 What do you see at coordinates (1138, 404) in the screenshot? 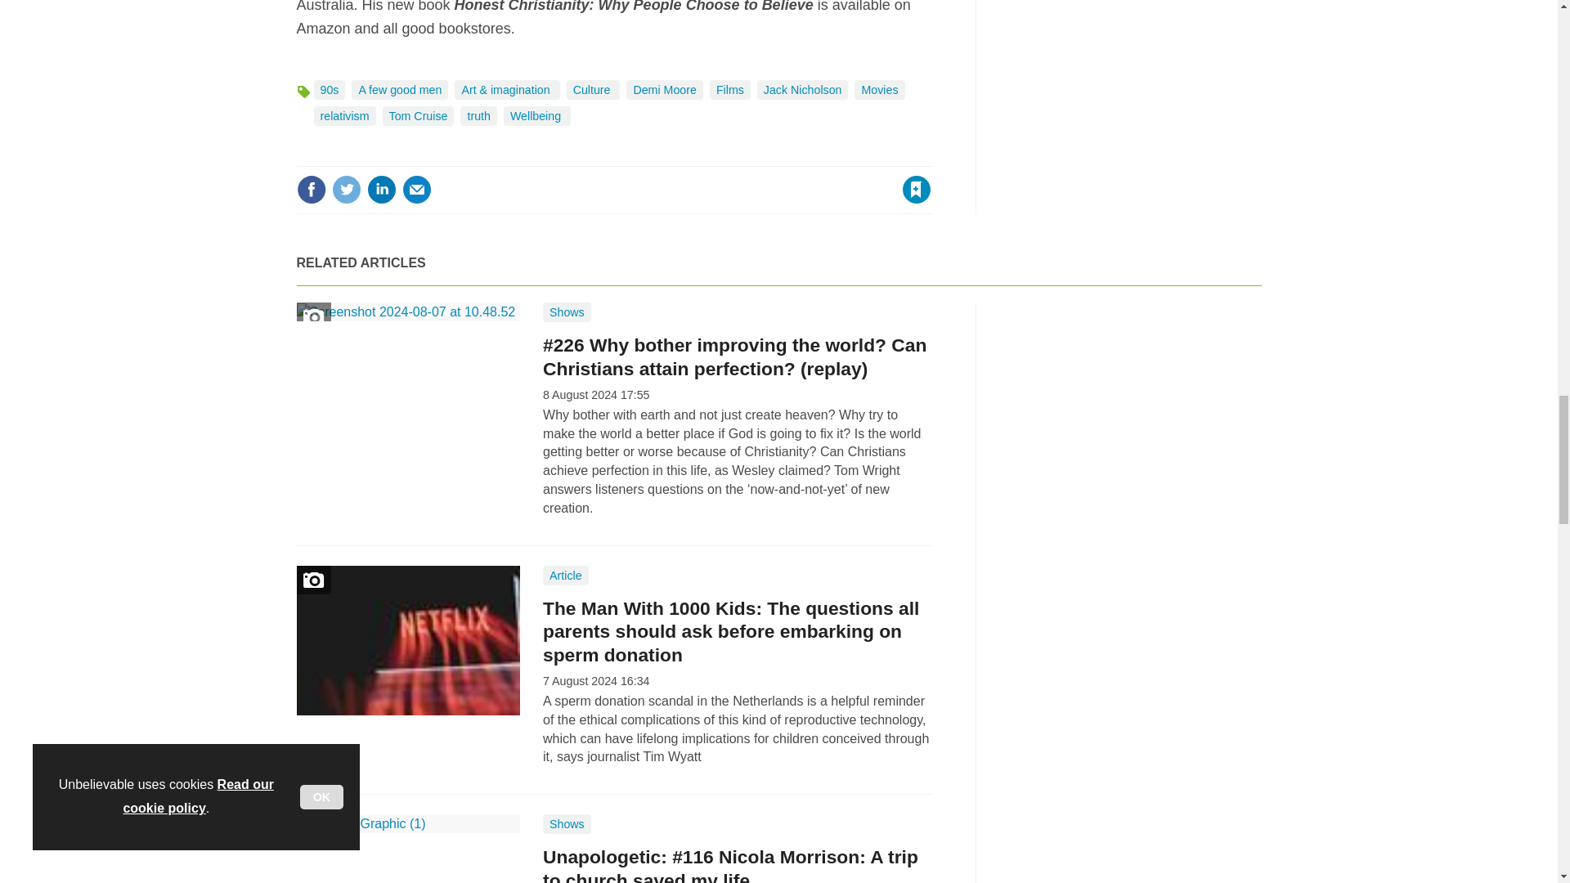
I see `3rd party ad content` at bounding box center [1138, 404].